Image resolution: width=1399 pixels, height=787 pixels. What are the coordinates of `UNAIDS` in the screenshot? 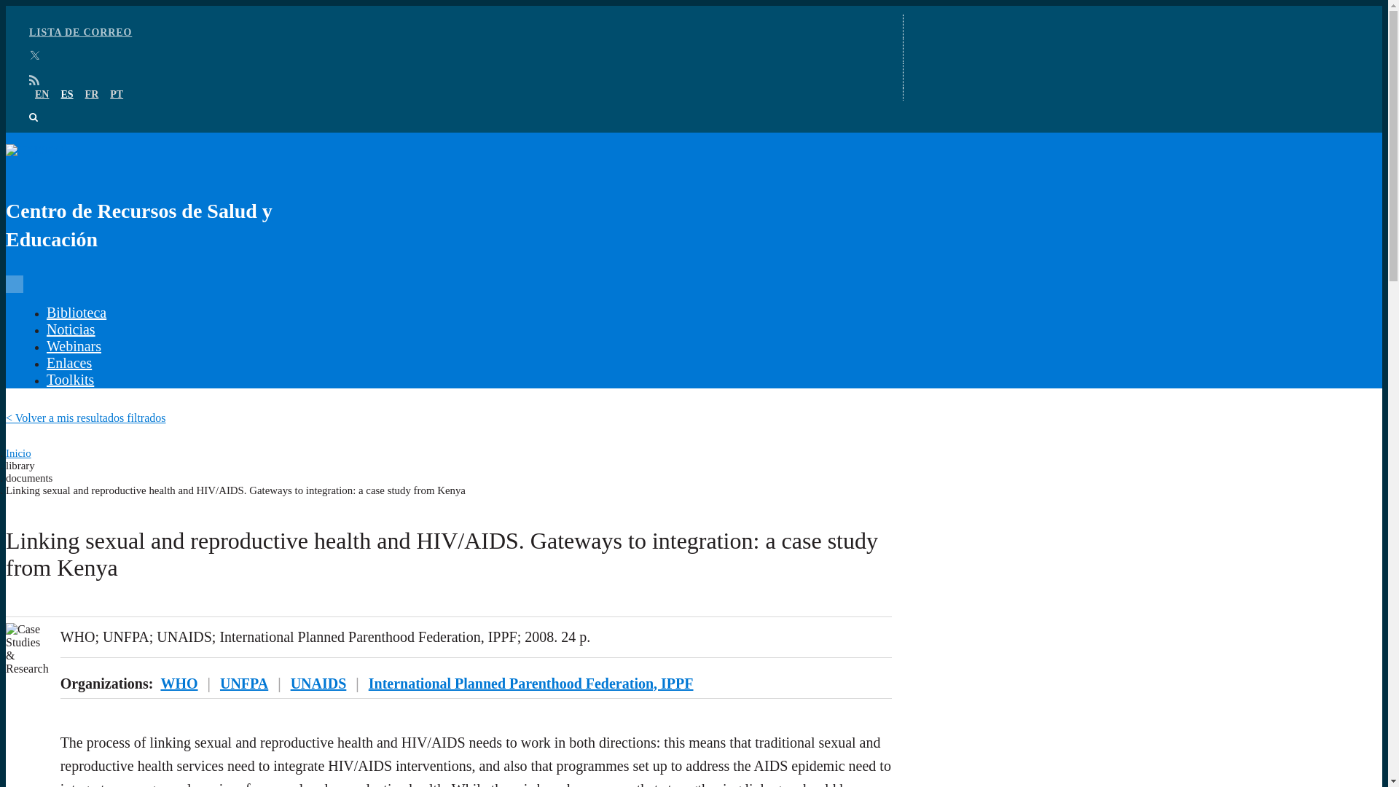 It's located at (319, 684).